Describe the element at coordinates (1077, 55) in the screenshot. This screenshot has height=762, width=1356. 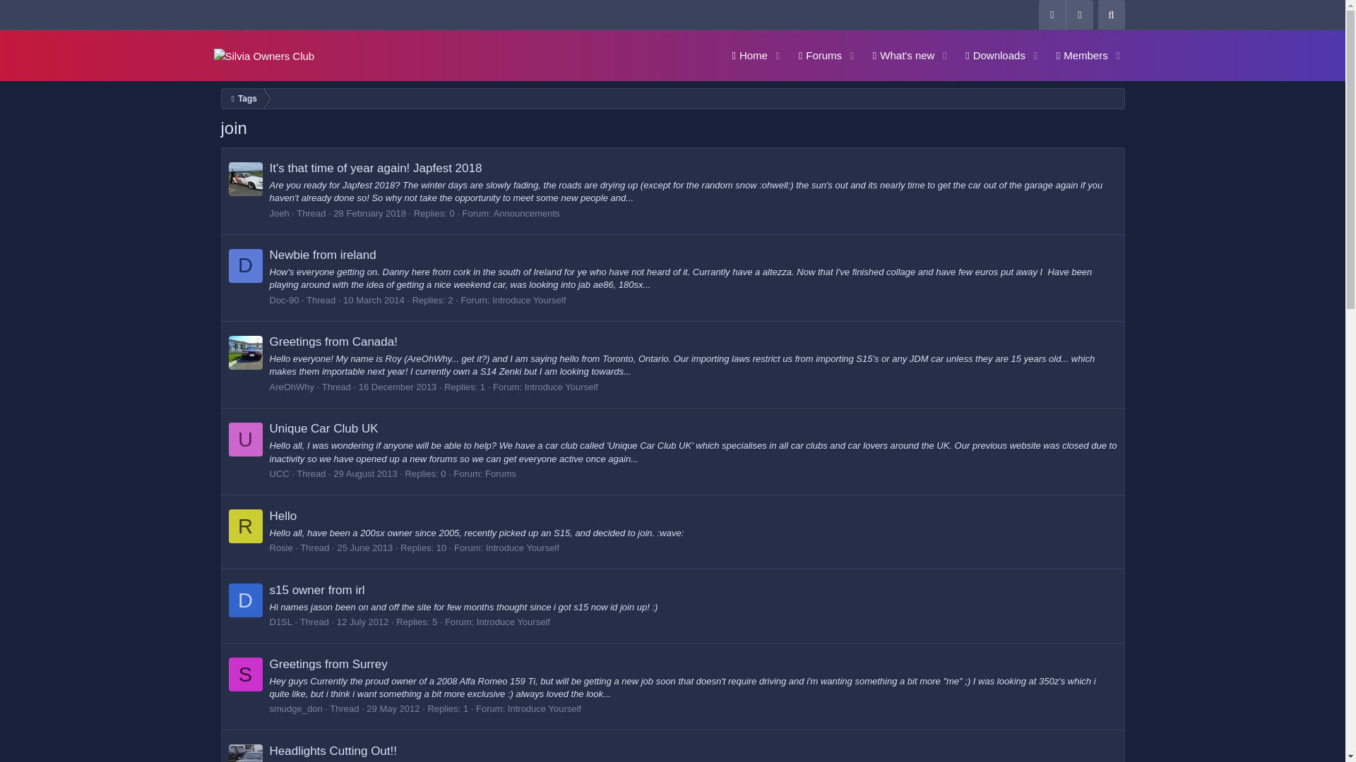
I see `Members` at that location.